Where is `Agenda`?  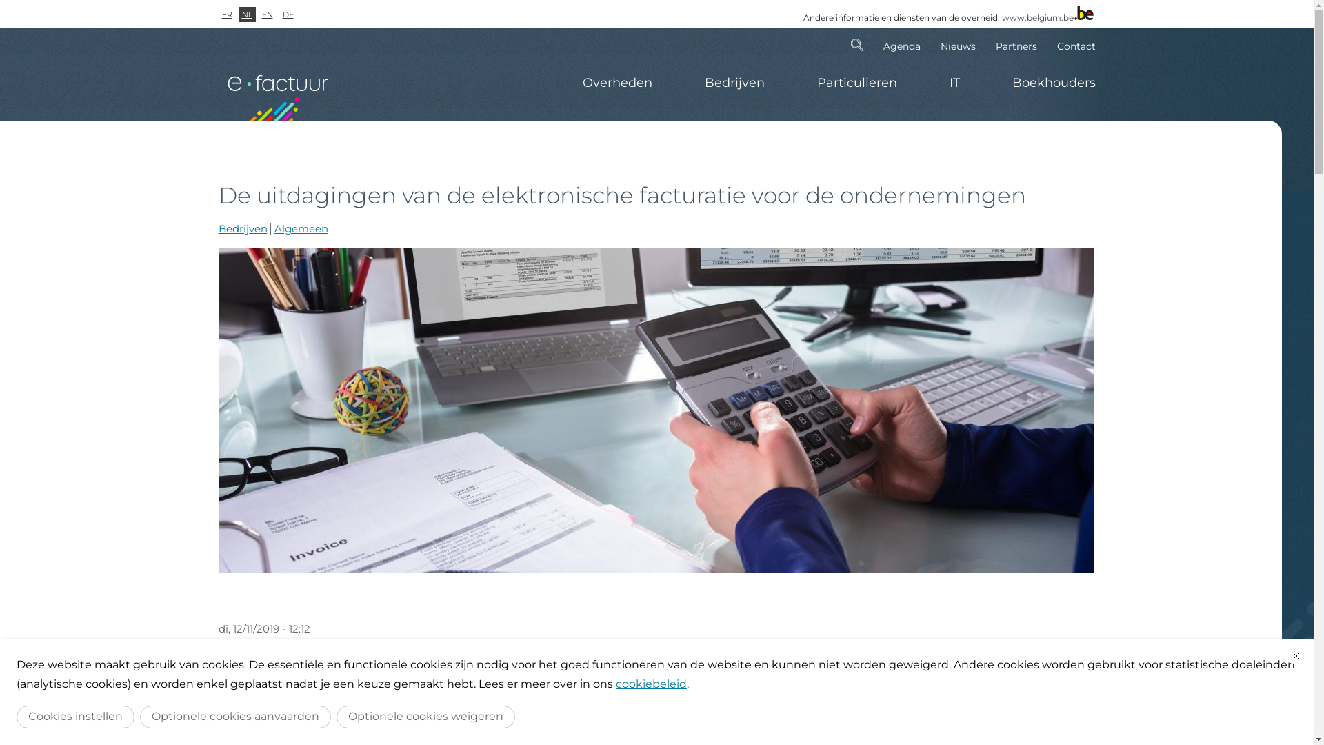
Agenda is located at coordinates (902, 45).